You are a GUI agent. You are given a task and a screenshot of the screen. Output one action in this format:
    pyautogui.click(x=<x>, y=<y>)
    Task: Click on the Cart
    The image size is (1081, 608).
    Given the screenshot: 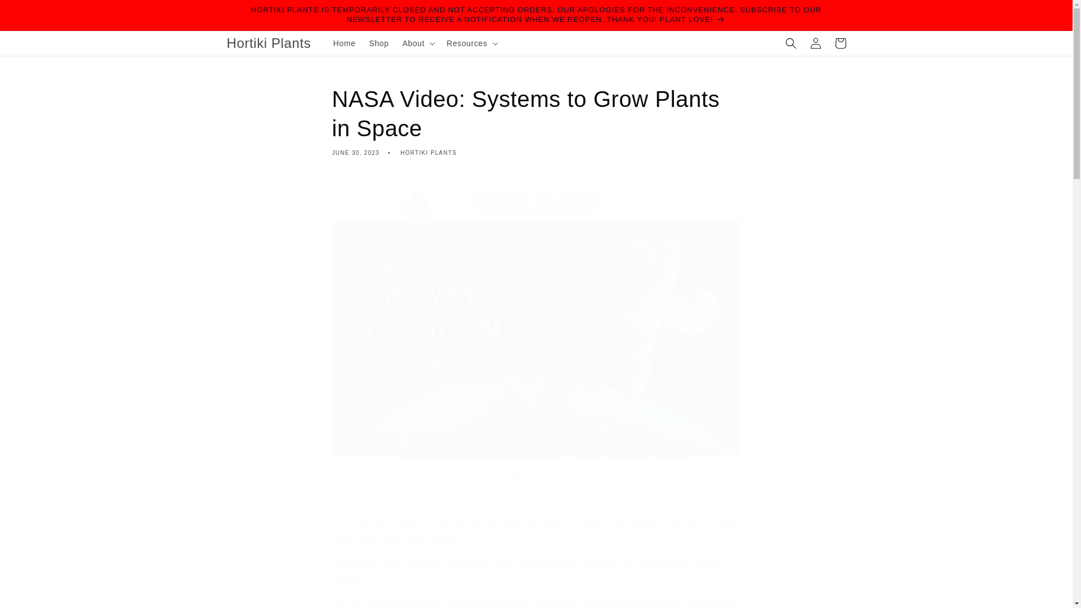 What is the action you would take?
    pyautogui.click(x=840, y=43)
    